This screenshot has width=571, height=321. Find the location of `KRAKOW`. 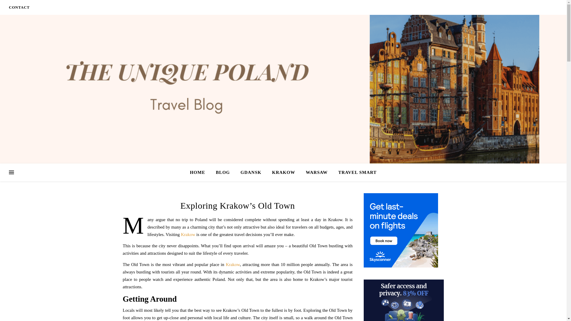

KRAKOW is located at coordinates (284, 172).